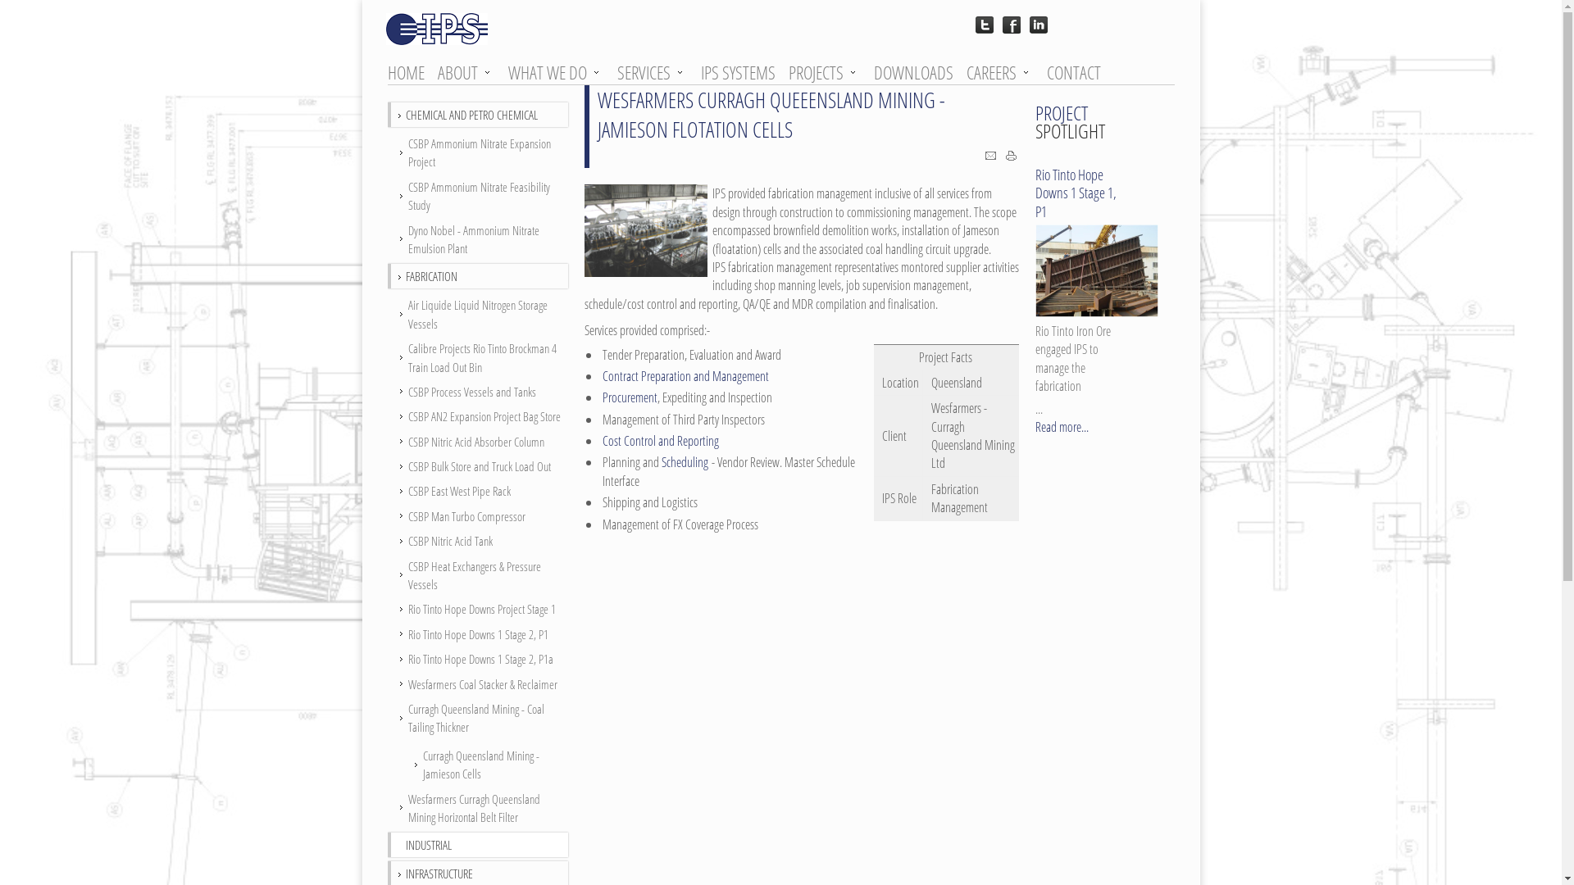 The height and width of the screenshot is (885, 1574). Describe the element at coordinates (479, 516) in the screenshot. I see `CSBP Man Turbo Compressor` at that location.